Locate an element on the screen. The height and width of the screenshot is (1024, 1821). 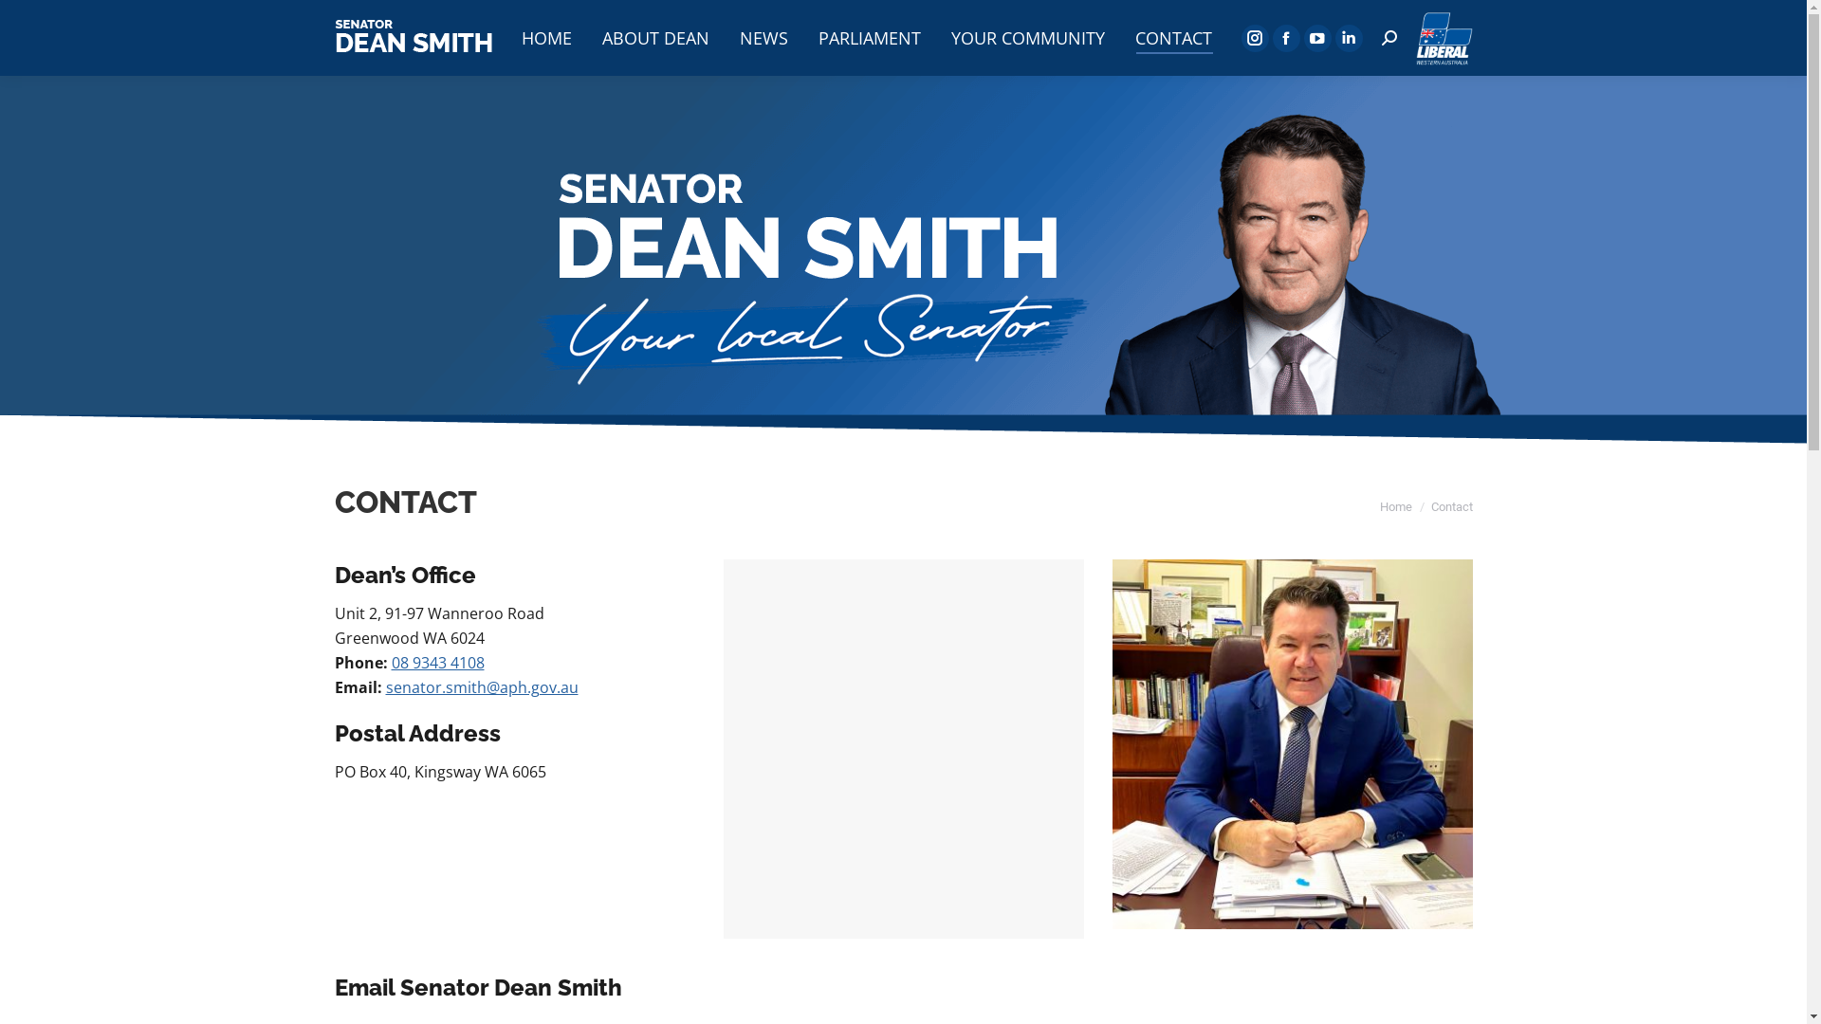
ABOUT DEAN is located at coordinates (654, 38).